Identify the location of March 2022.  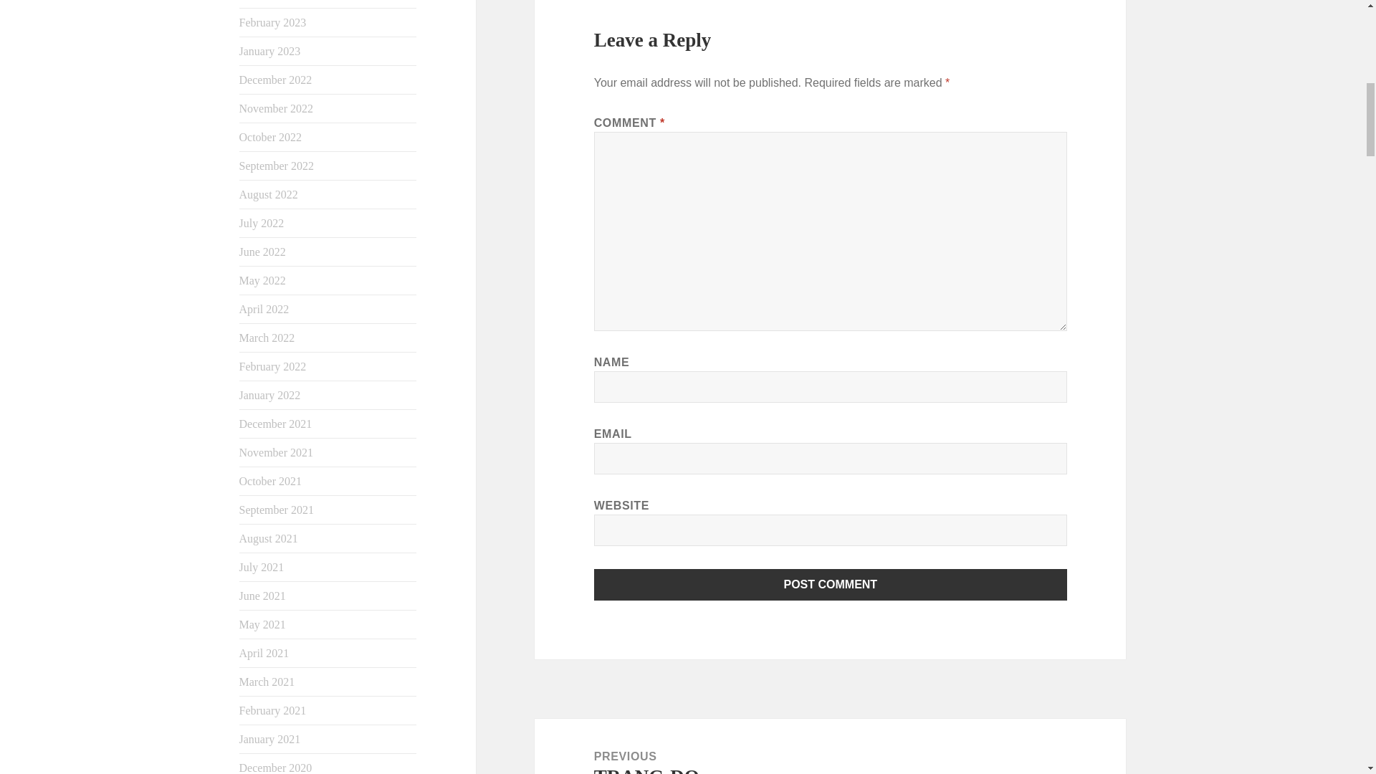
(267, 338).